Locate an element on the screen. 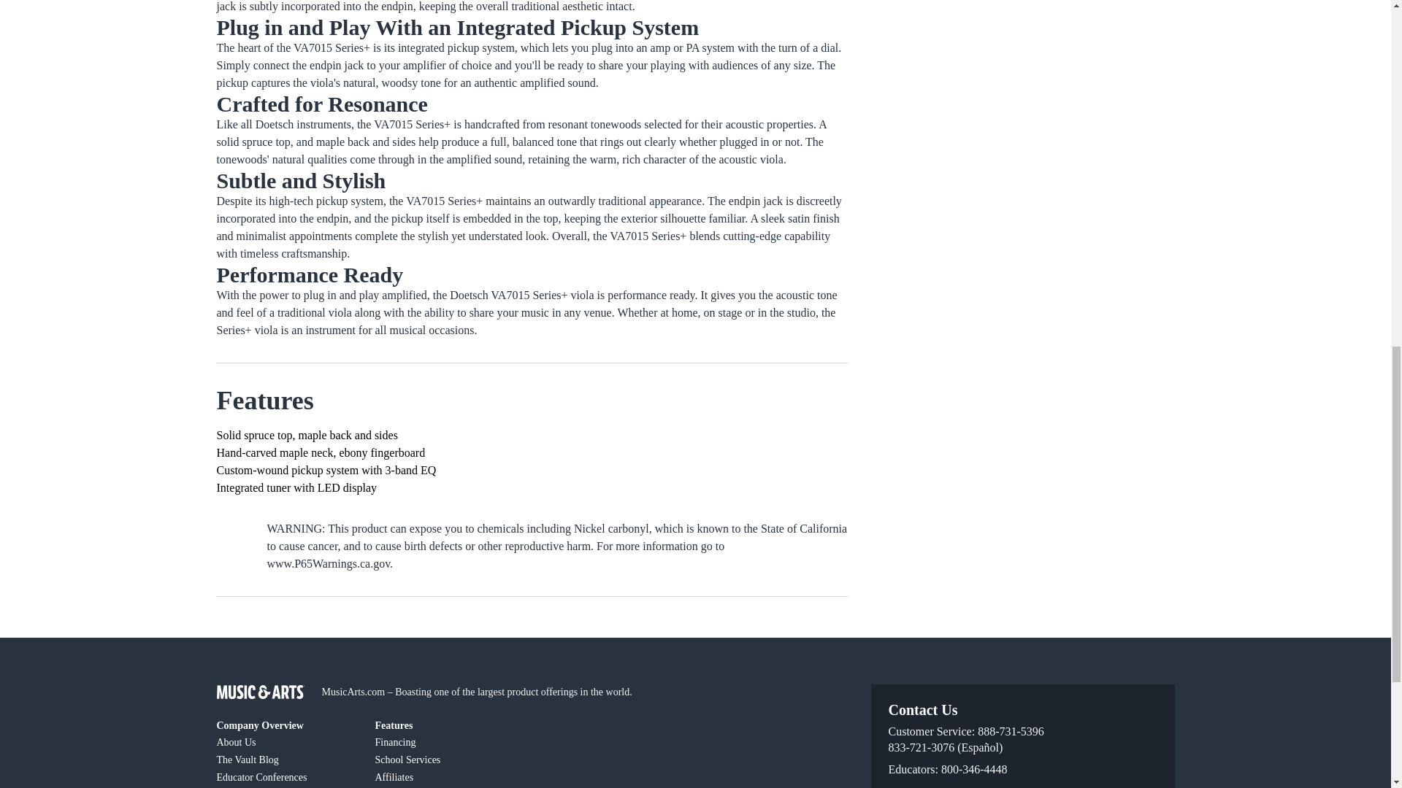 This screenshot has height=788, width=1402. Price Match is located at coordinates (445, 787).